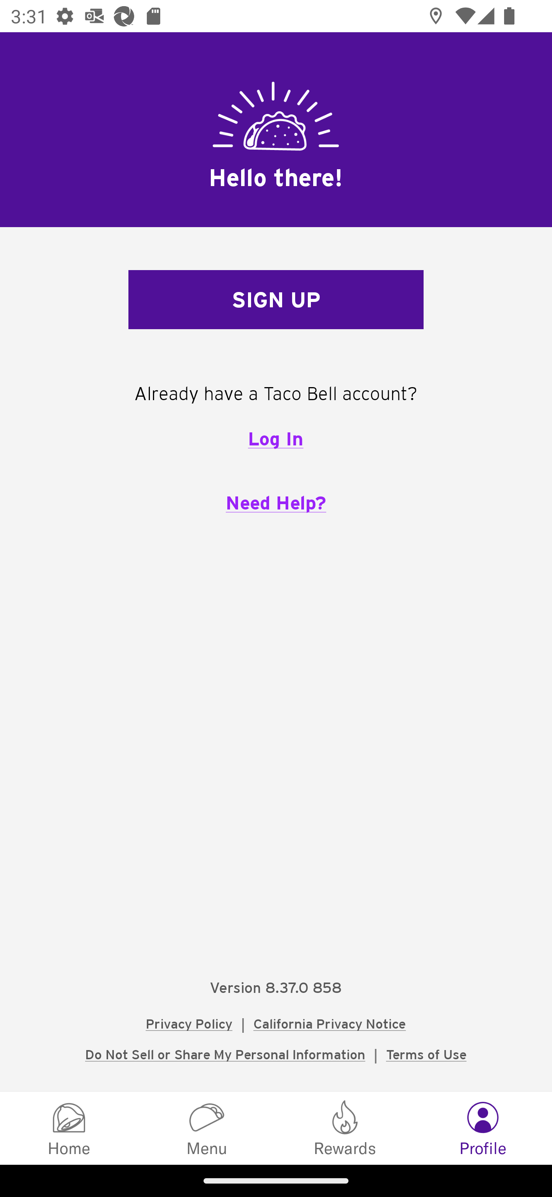 This screenshot has height=1197, width=552. I want to click on California Privacy Notice, so click(329, 1024).